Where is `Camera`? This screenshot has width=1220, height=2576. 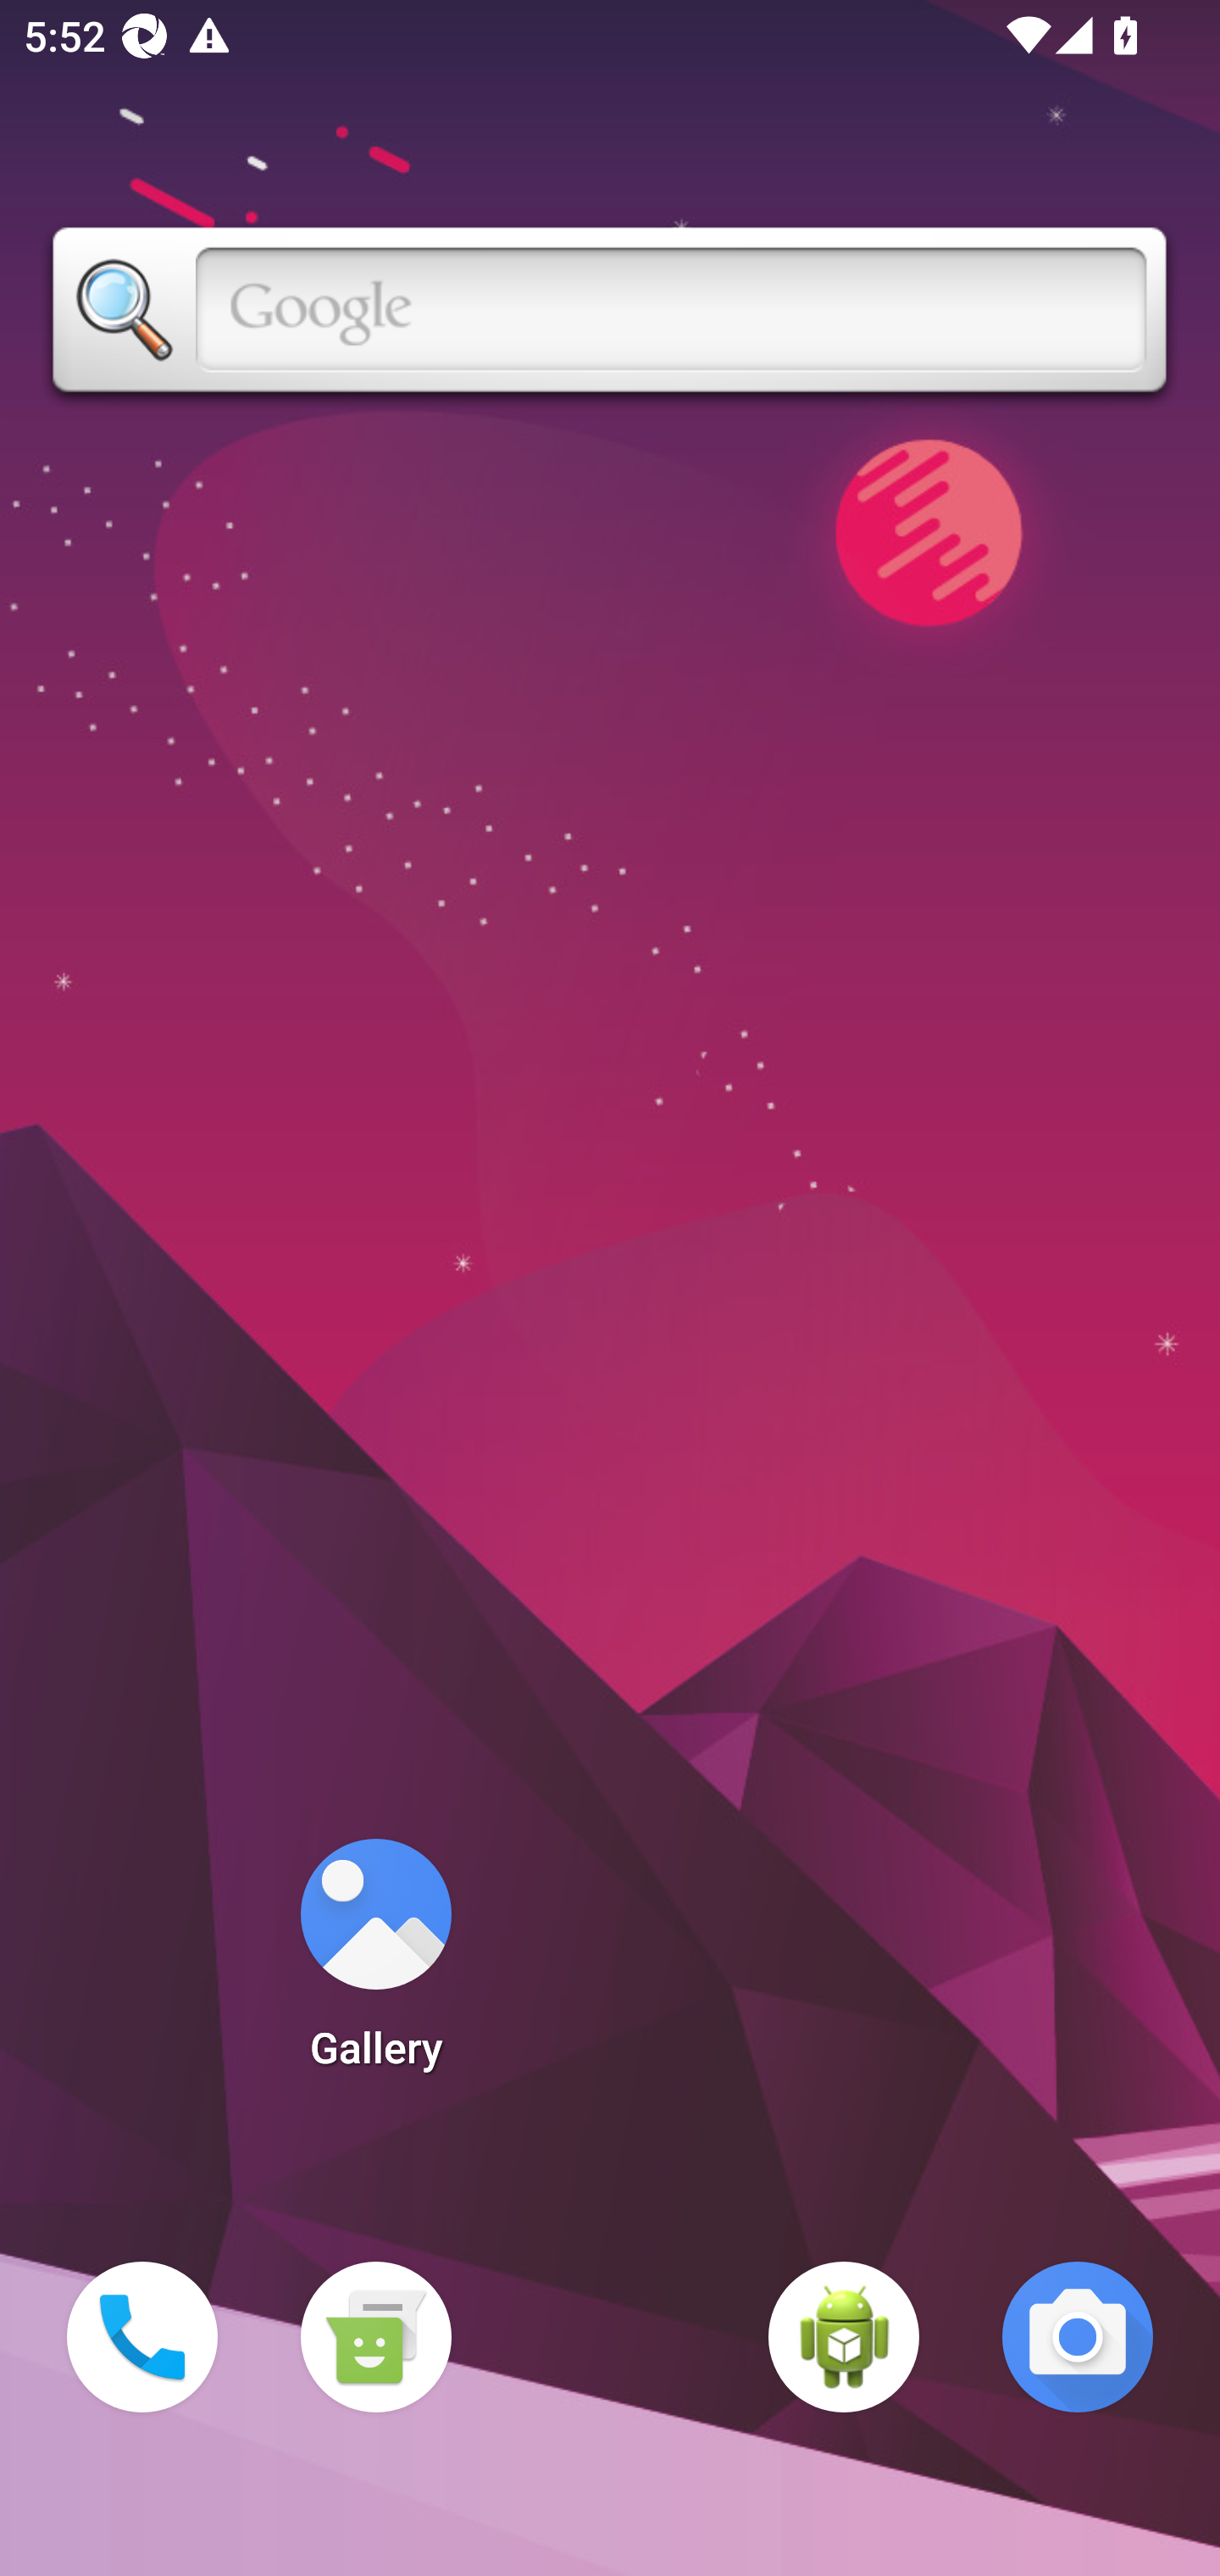
Camera is located at coordinates (1078, 2337).